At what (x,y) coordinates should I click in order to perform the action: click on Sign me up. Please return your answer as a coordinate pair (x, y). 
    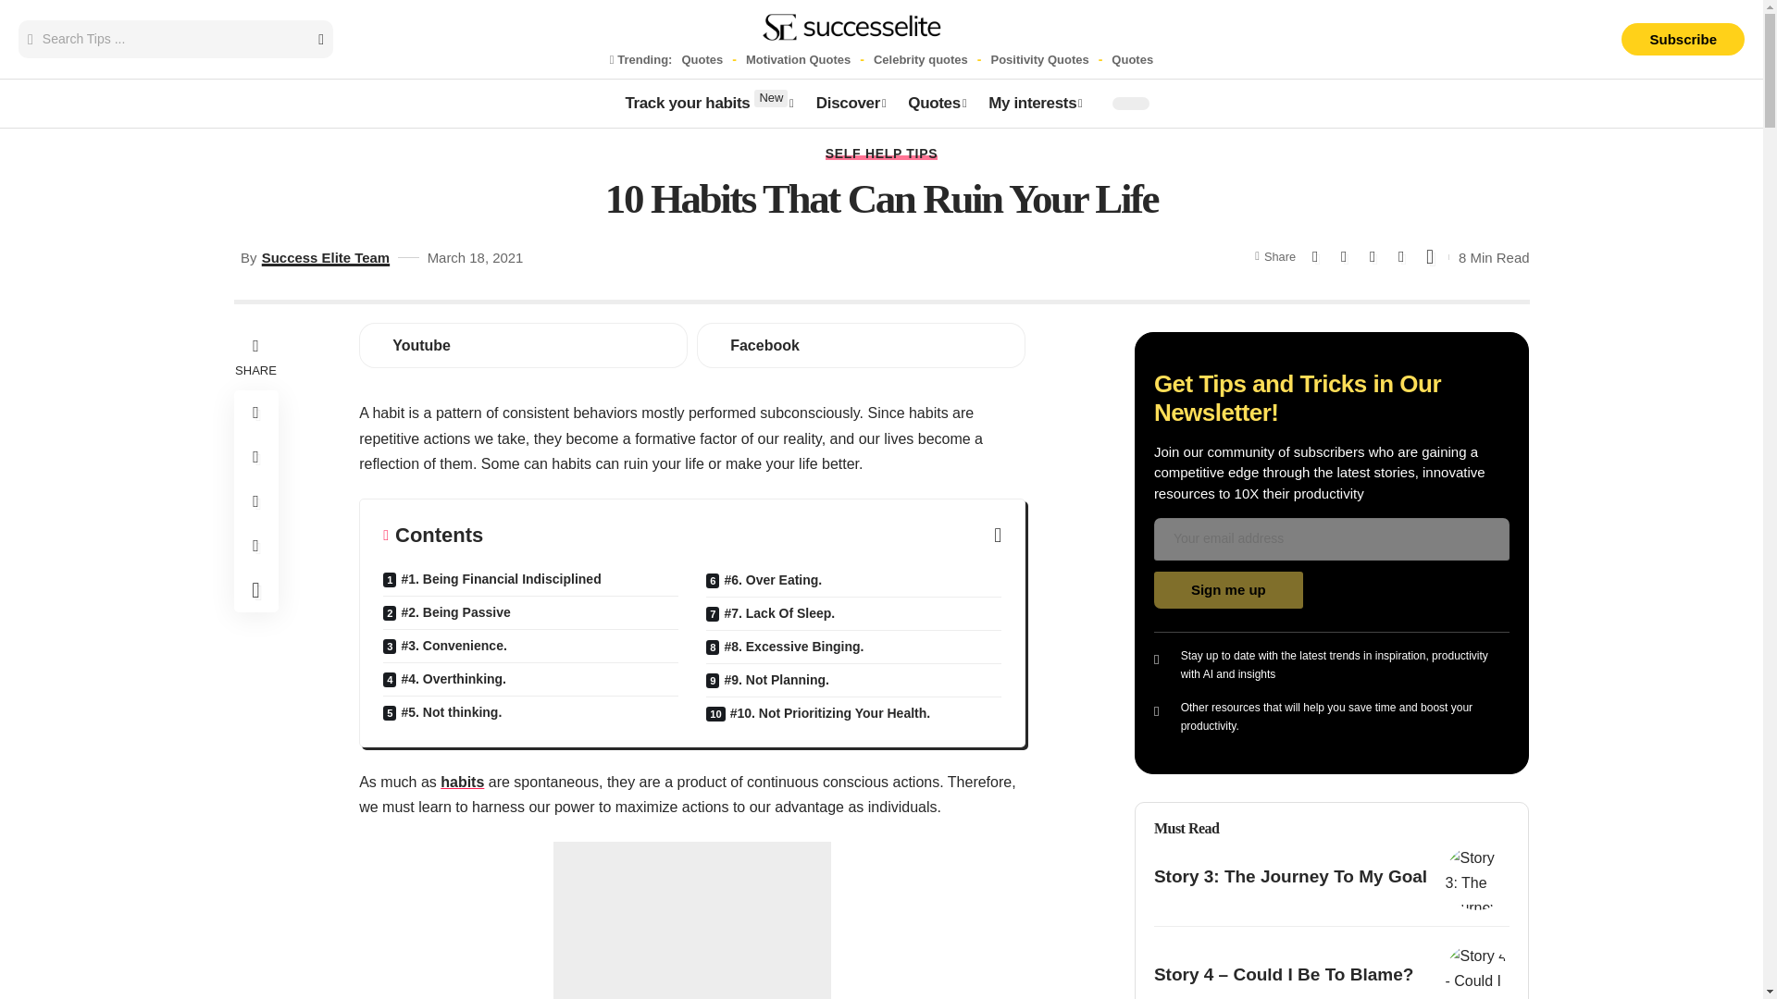
    Looking at the image, I should click on (709, 104).